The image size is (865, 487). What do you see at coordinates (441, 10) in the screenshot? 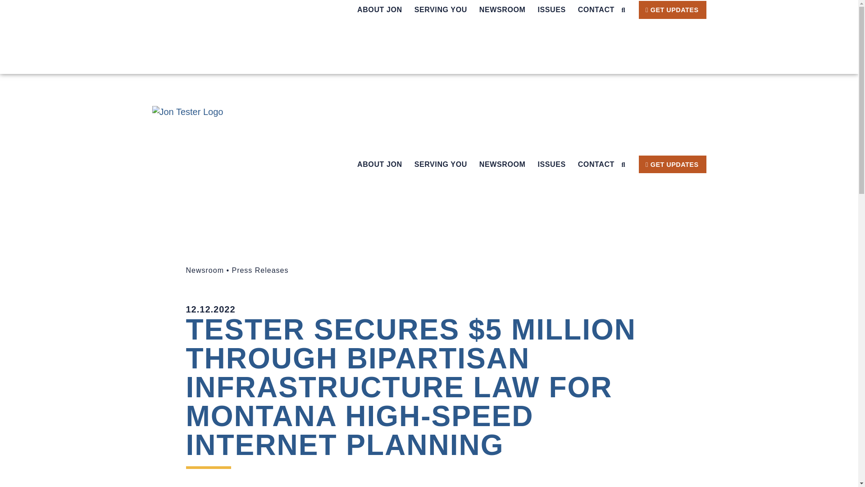
I see `SERVING YOU` at bounding box center [441, 10].